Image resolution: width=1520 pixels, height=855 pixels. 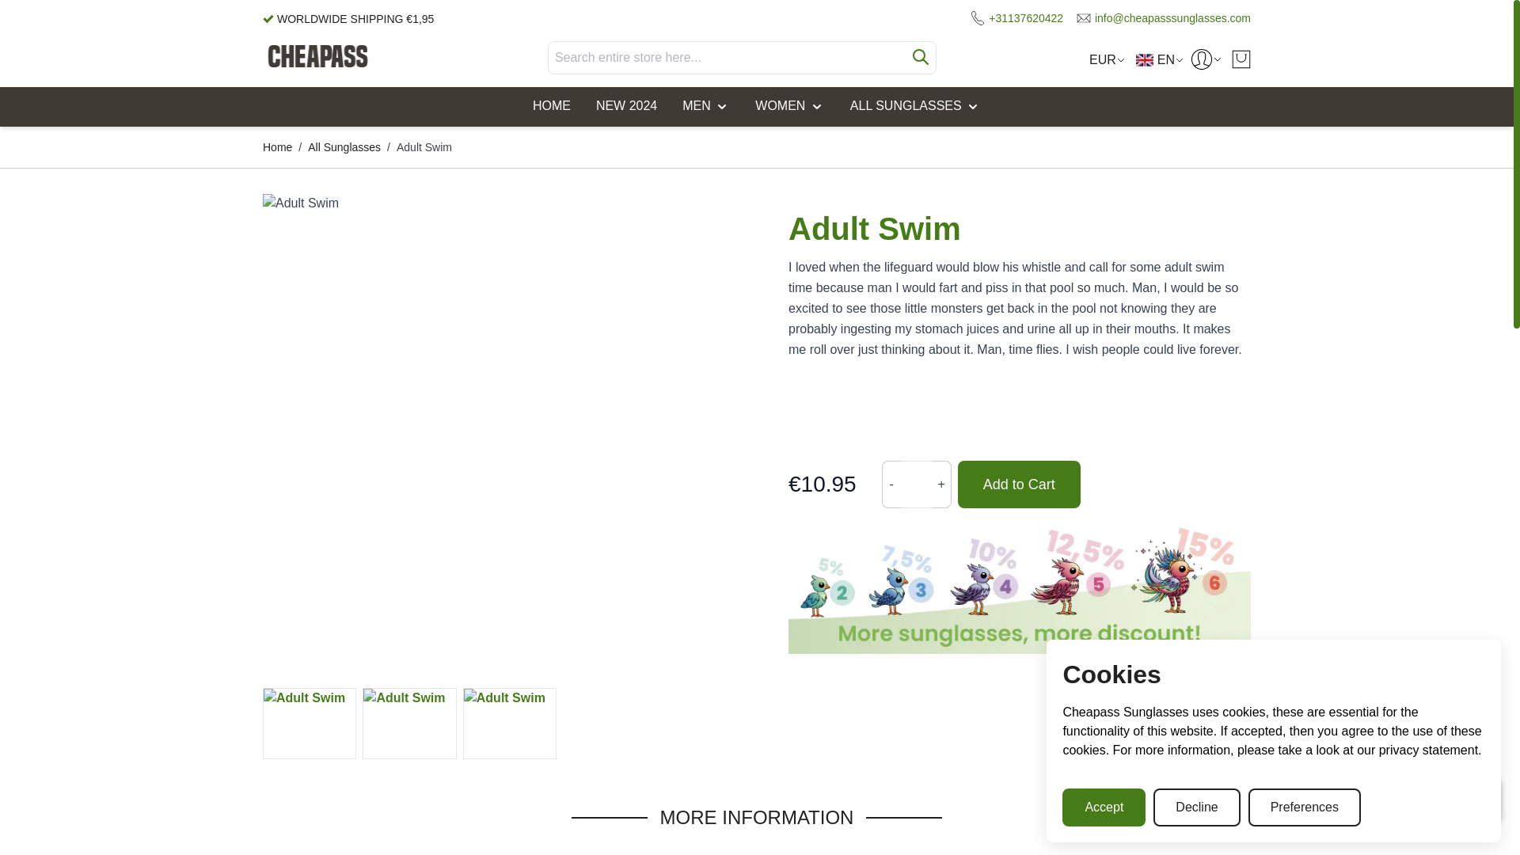 What do you see at coordinates (790, 106) in the screenshot?
I see `Women` at bounding box center [790, 106].